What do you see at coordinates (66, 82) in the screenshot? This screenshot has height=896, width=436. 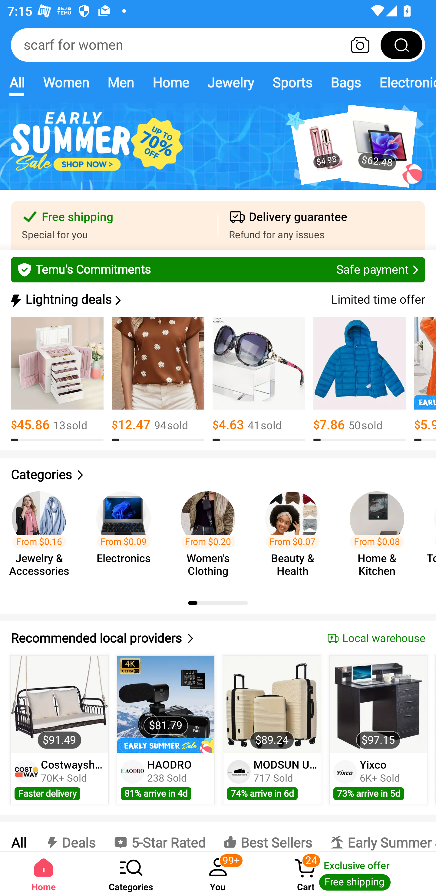 I see `Women` at bounding box center [66, 82].